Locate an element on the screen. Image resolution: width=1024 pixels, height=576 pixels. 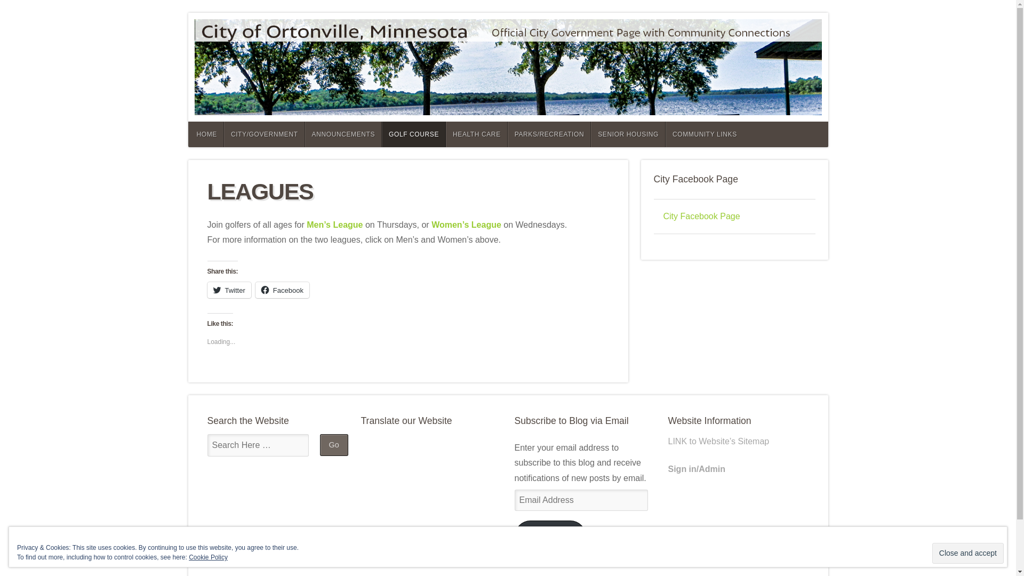
HEALTH CARE is located at coordinates (477, 134).